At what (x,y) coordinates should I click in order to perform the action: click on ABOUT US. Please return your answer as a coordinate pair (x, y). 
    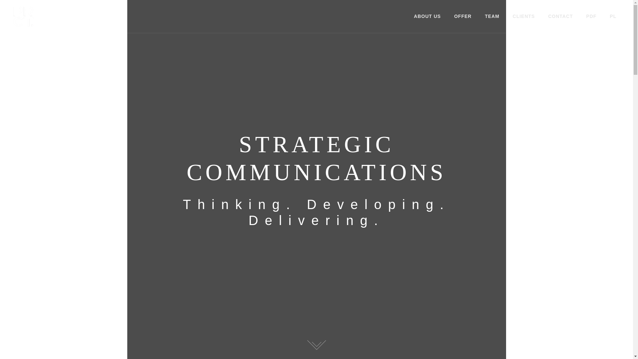
    Looking at the image, I should click on (427, 17).